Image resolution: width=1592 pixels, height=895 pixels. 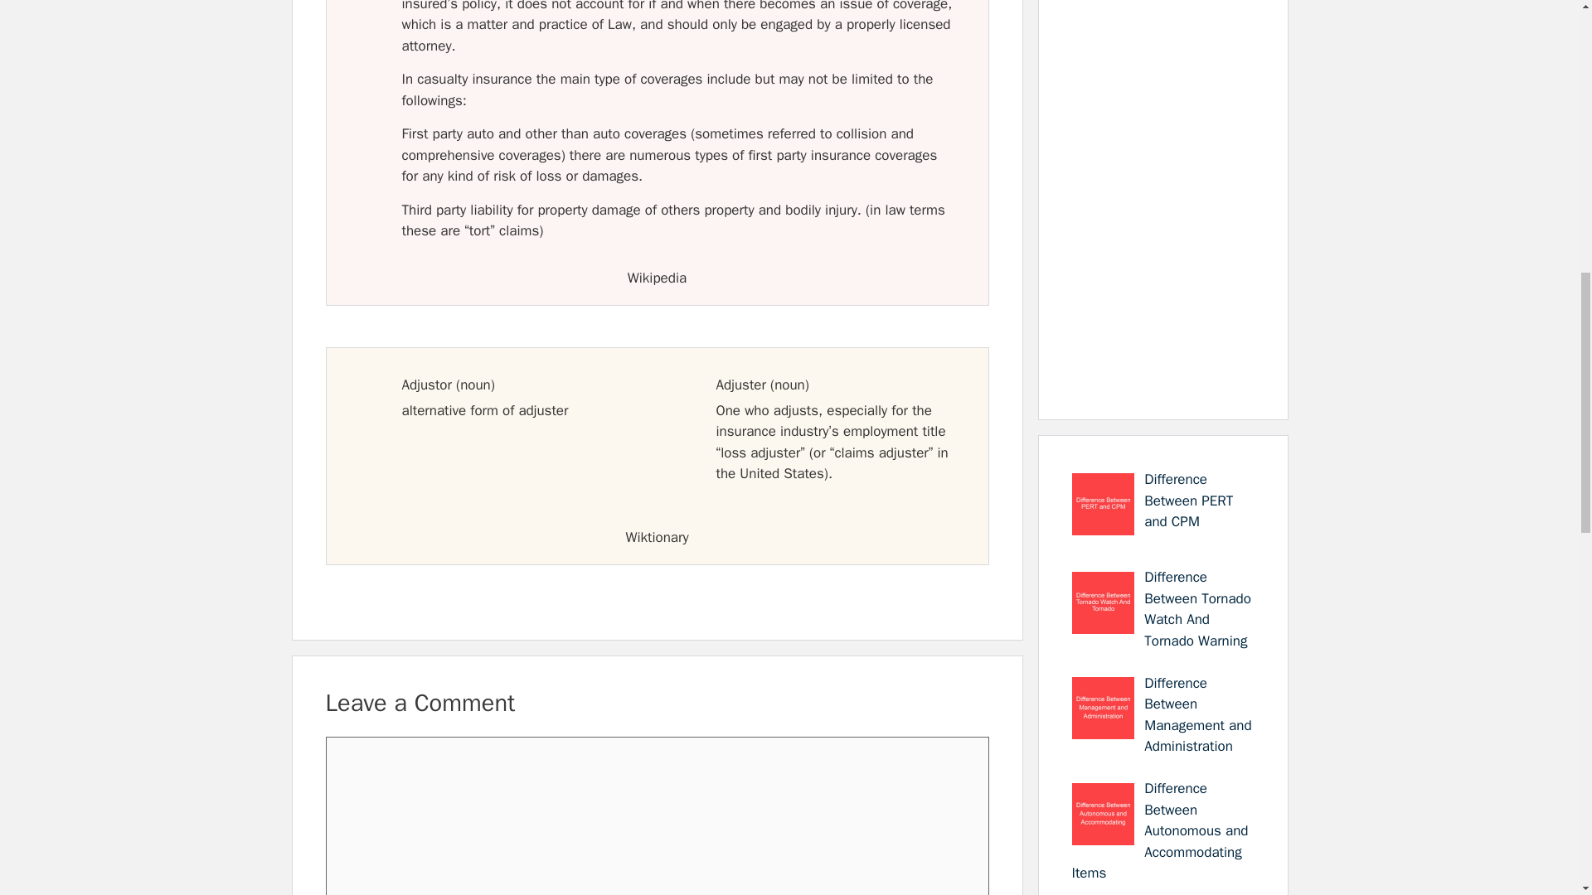 What do you see at coordinates (1159, 830) in the screenshot?
I see `Difference Between Autonomous and Accommodating Items` at bounding box center [1159, 830].